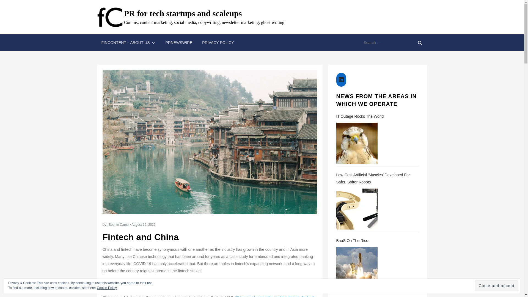 The width and height of the screenshot is (528, 297). What do you see at coordinates (119, 225) in the screenshot?
I see `Sophie Camp` at bounding box center [119, 225].